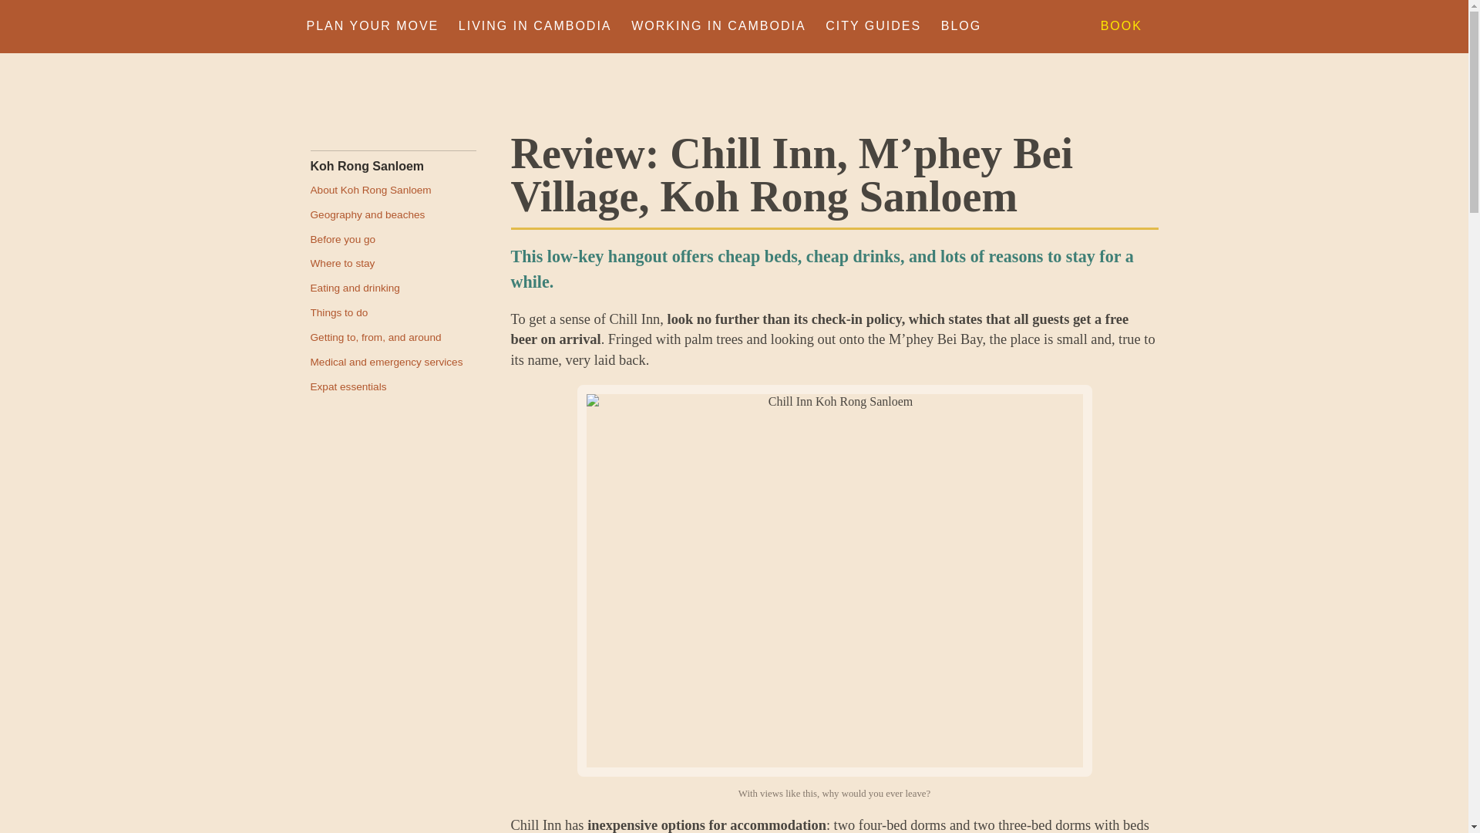 This screenshot has width=1480, height=833. I want to click on CITY GUIDES, so click(873, 26).